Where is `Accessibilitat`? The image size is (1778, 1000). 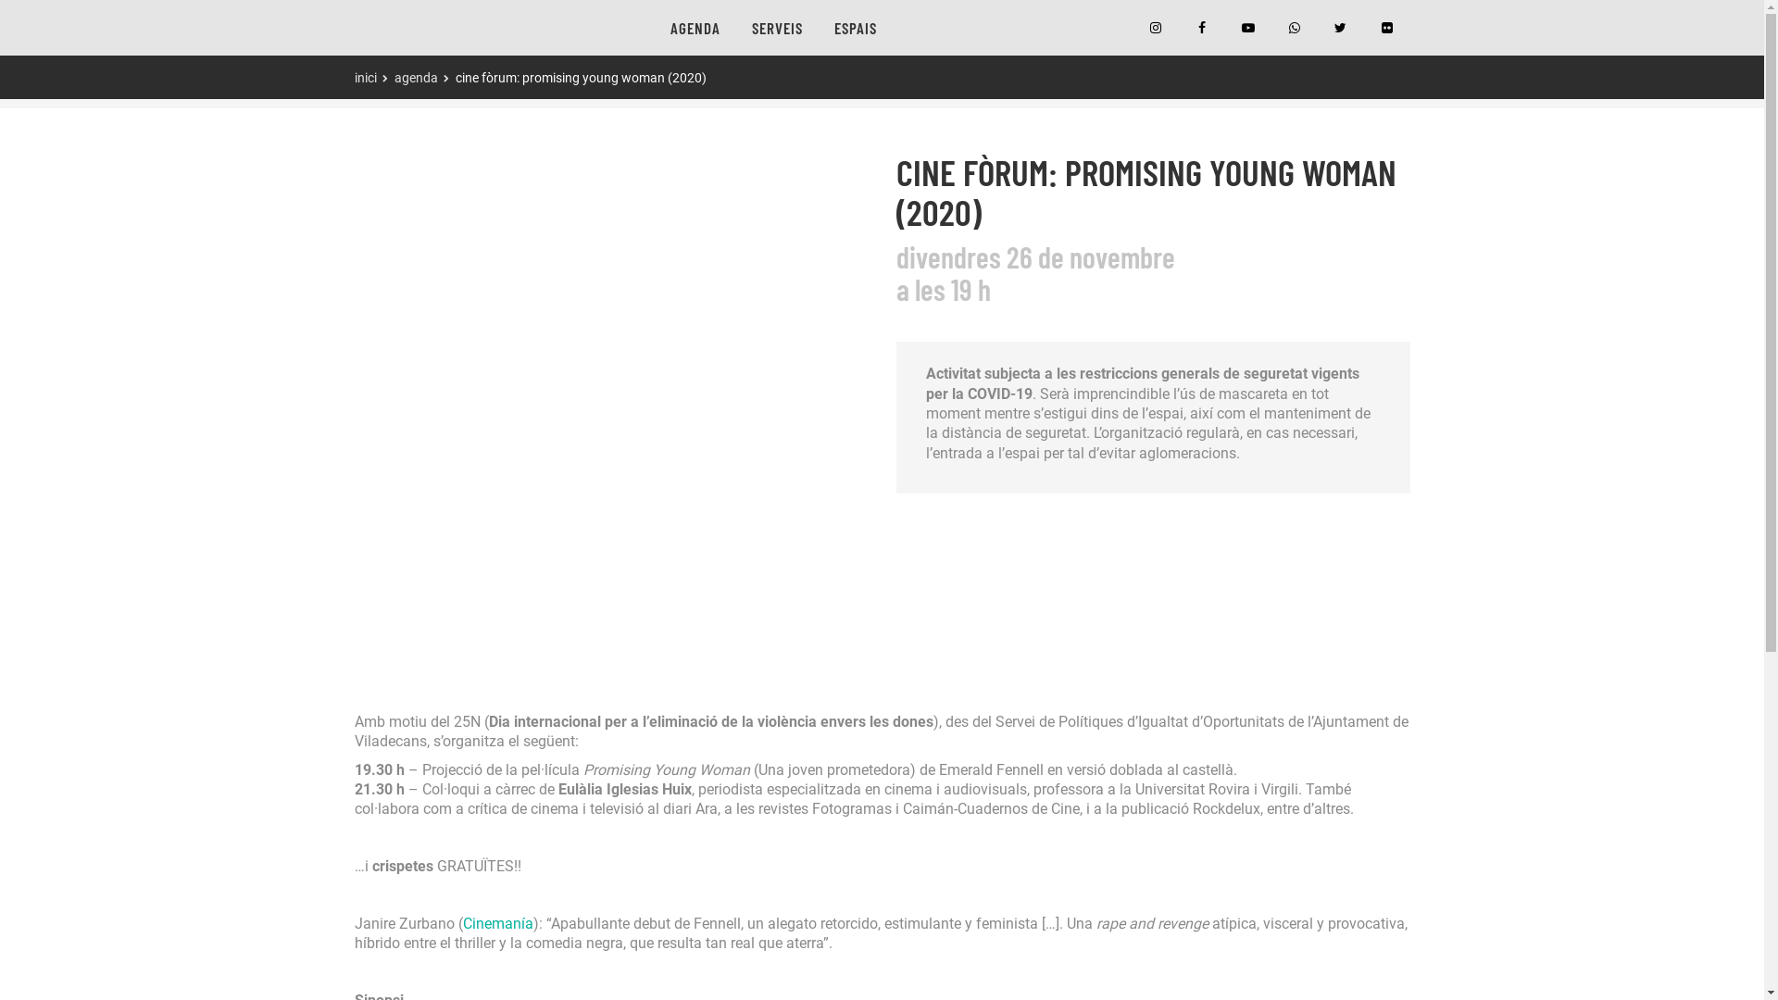
Accessibilitat is located at coordinates (403, 808).